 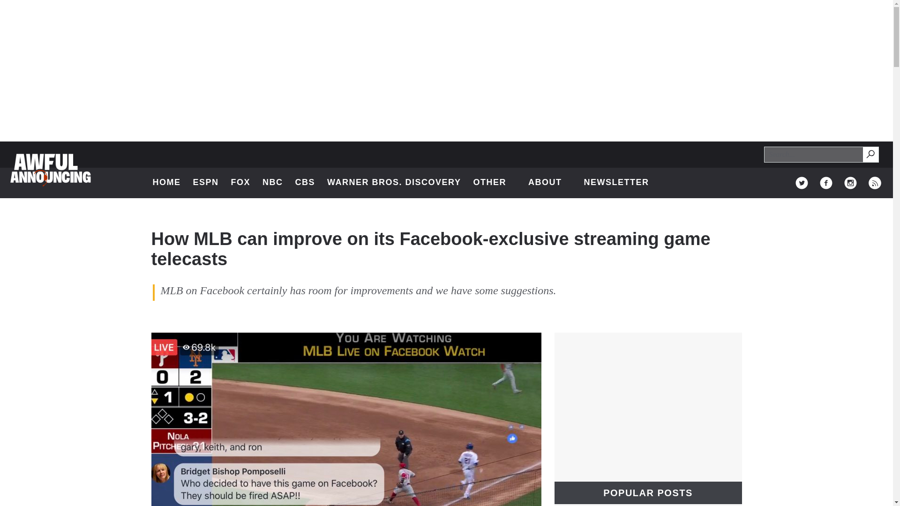 What do you see at coordinates (273, 183) in the screenshot?
I see `OTHER` at bounding box center [273, 183].